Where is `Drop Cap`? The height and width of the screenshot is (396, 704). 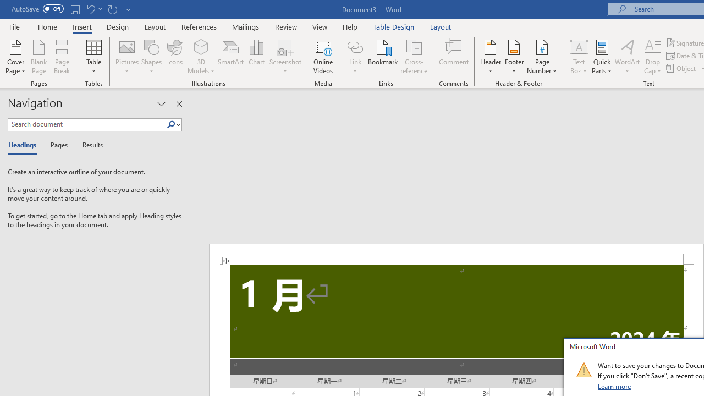 Drop Cap is located at coordinates (653, 56).